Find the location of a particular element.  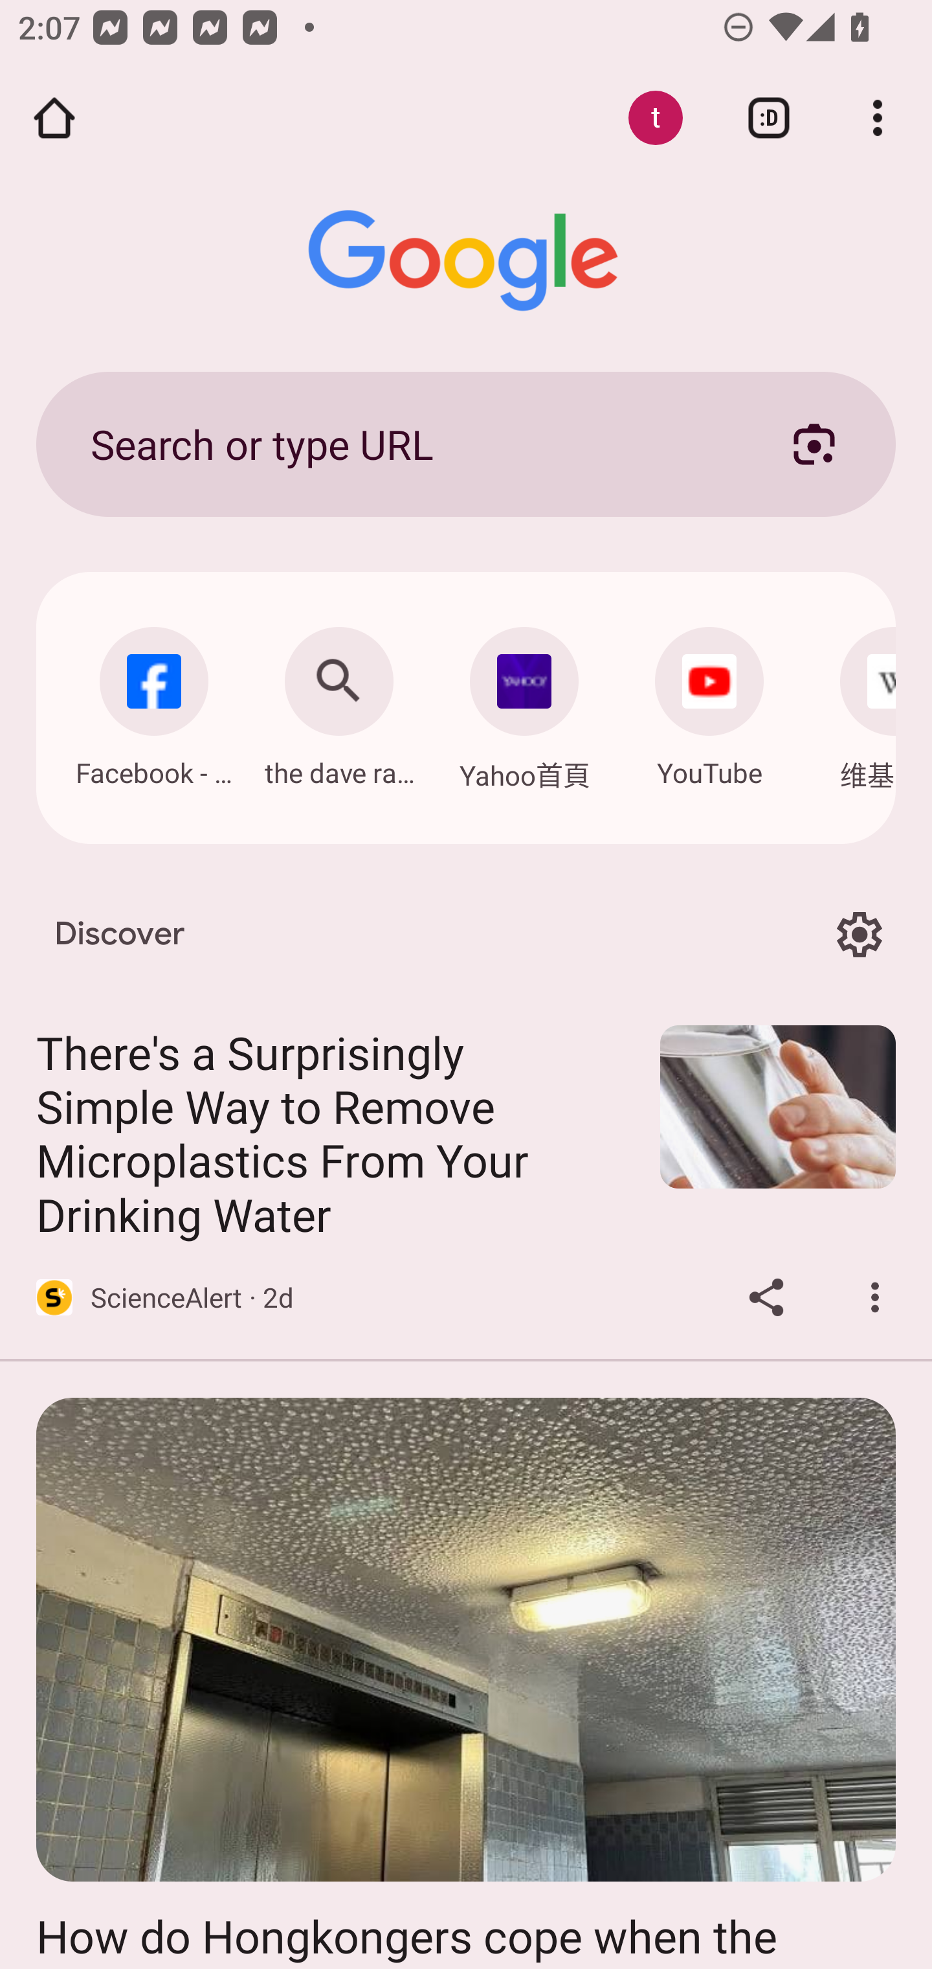

Navigate: Yahoo首頁: hk.mobi.yahoo.com Yahoo首頁 is located at coordinates (524, 702).